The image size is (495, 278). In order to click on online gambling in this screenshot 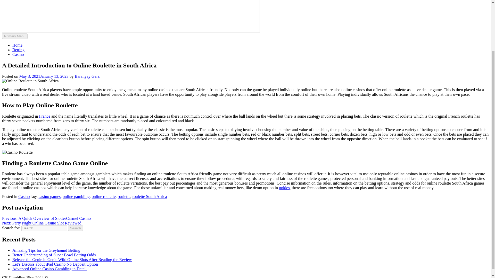, I will do `click(76, 196)`.